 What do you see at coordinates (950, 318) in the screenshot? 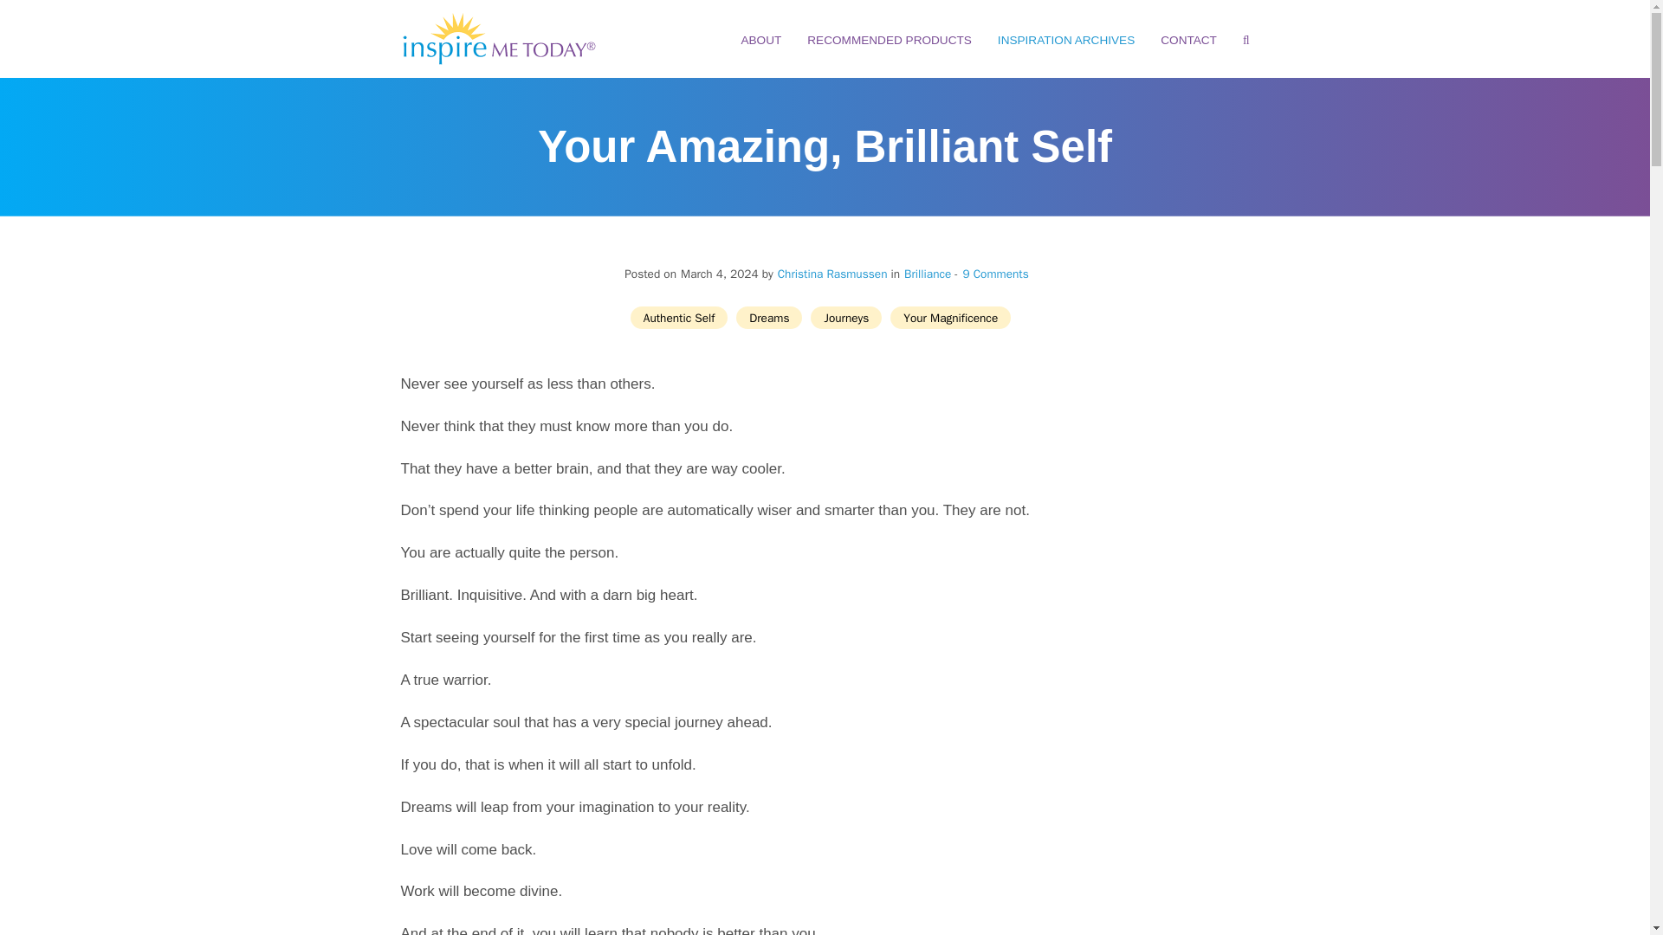
I see `Your Magnificence` at bounding box center [950, 318].